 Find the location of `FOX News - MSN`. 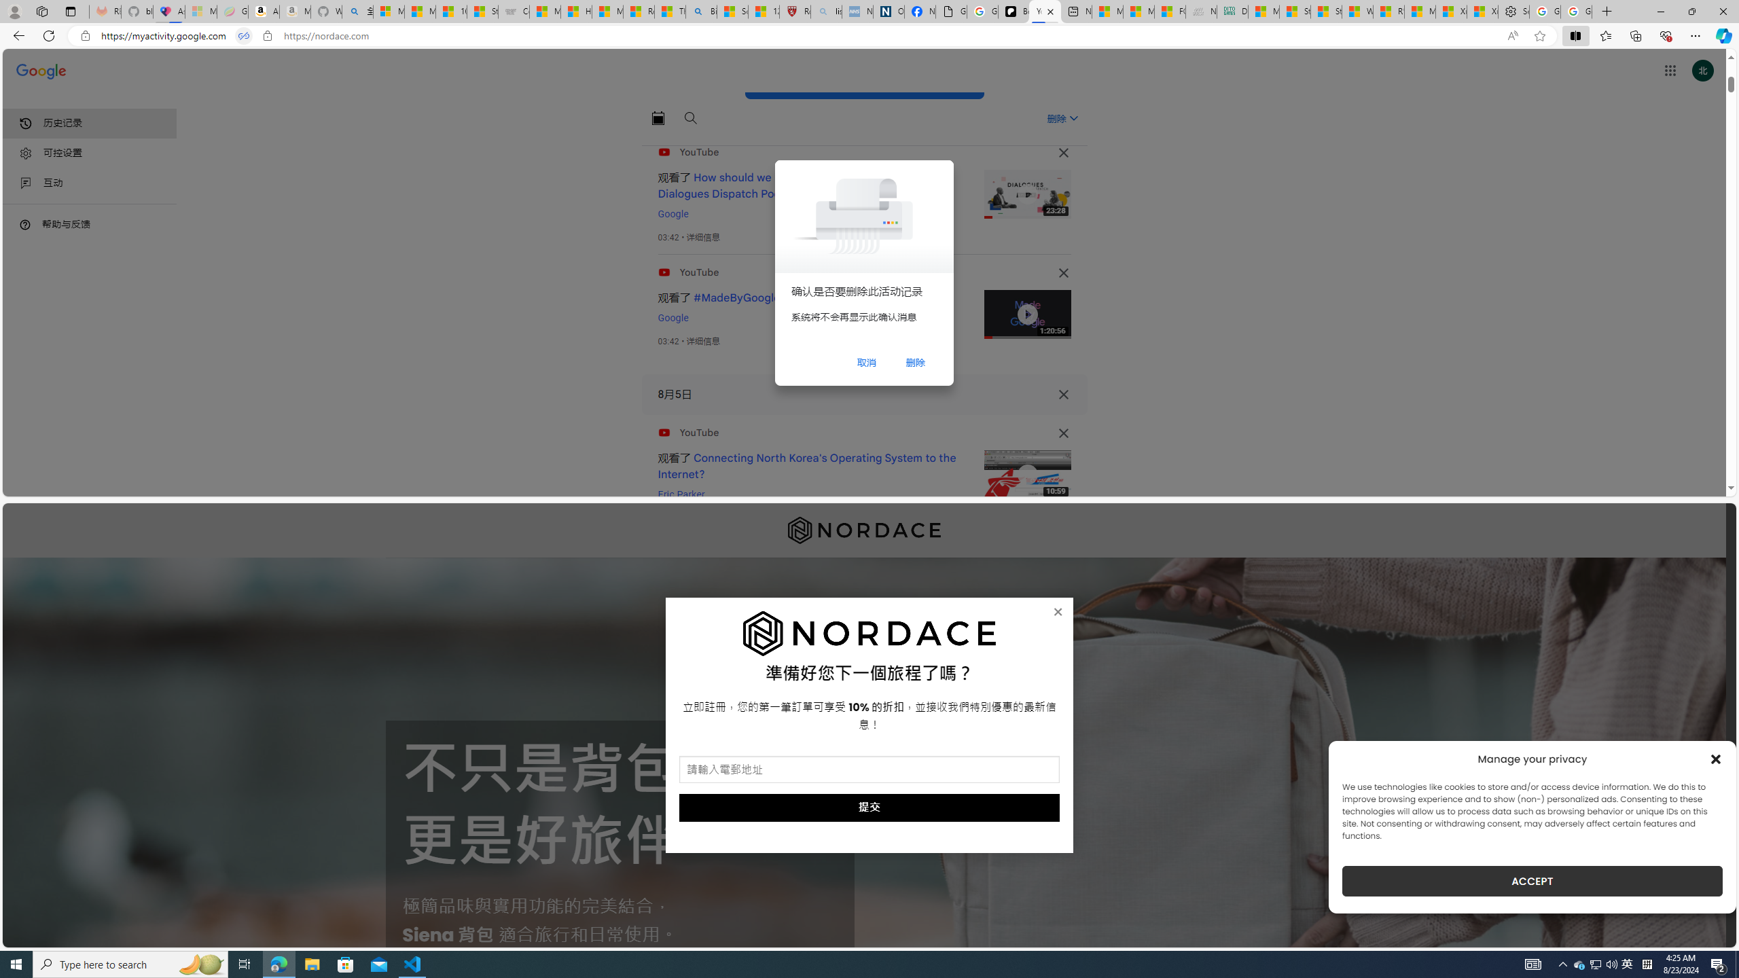

FOX News - MSN is located at coordinates (1170, 12).